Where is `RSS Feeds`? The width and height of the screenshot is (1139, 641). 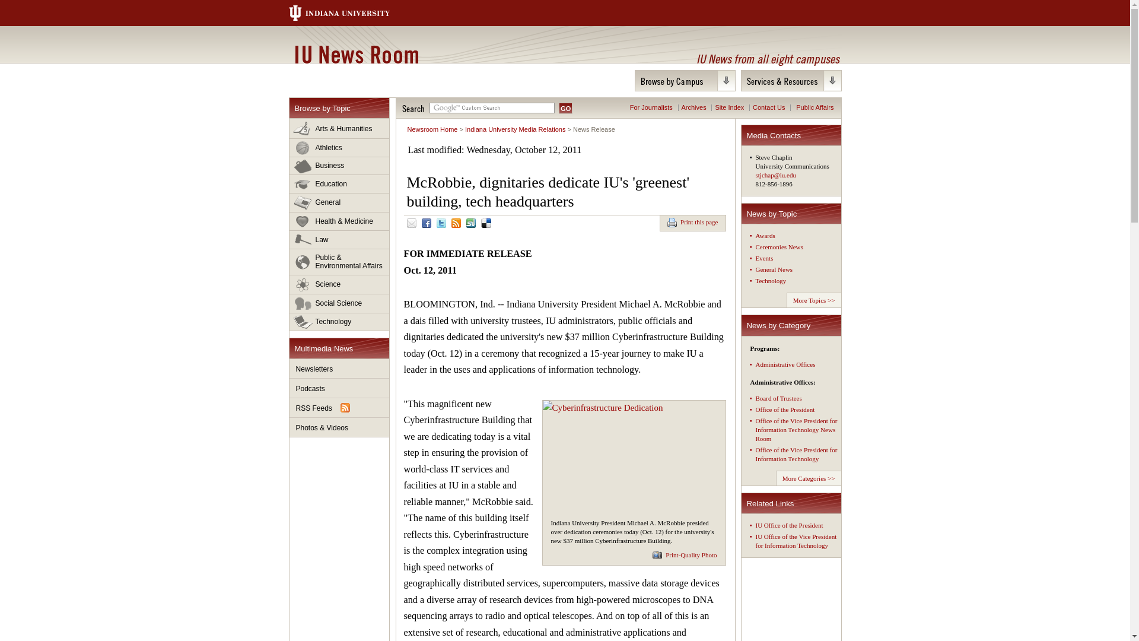
RSS Feeds is located at coordinates (339, 408).